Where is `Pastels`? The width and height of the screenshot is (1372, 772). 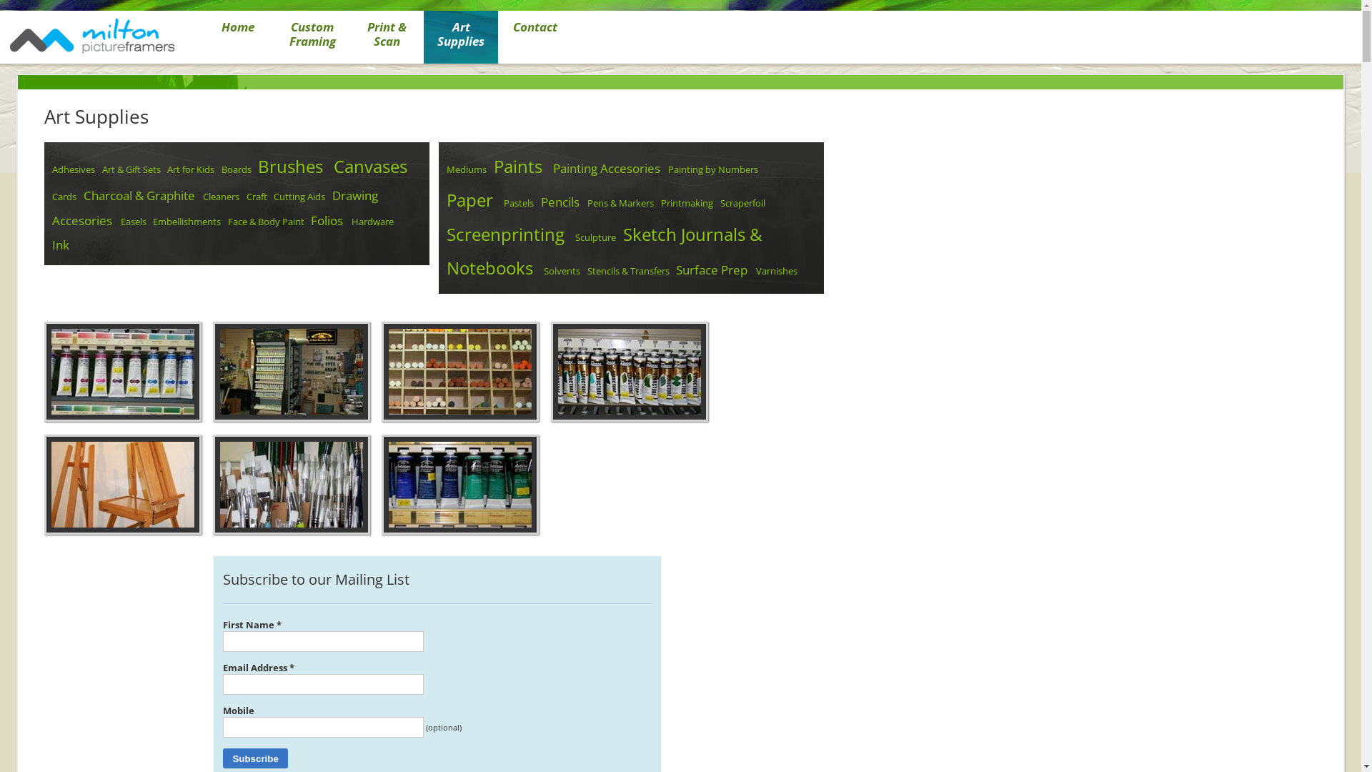
Pastels is located at coordinates (519, 203).